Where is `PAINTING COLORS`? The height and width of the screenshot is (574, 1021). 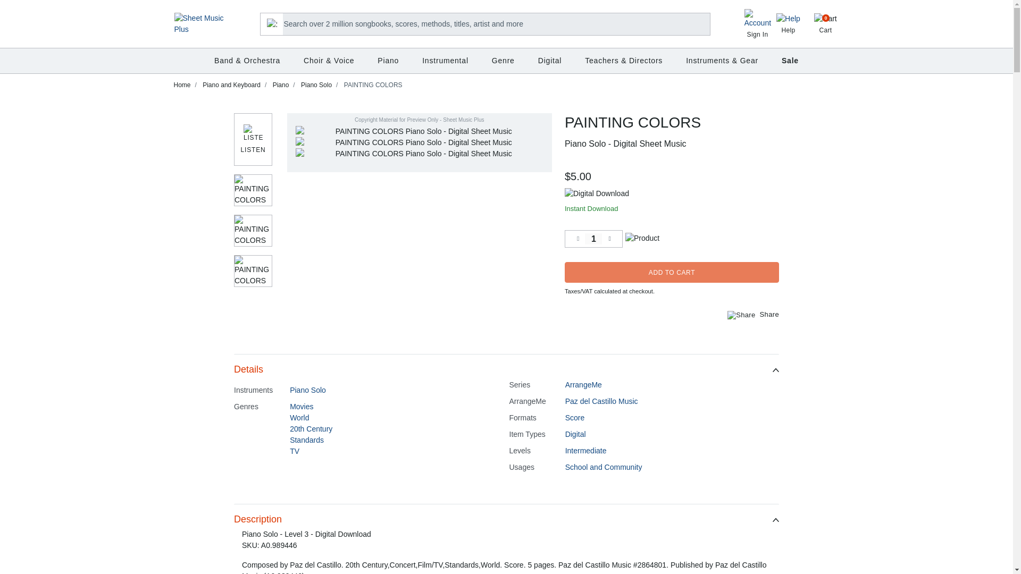 PAINTING COLORS is located at coordinates (826, 23).